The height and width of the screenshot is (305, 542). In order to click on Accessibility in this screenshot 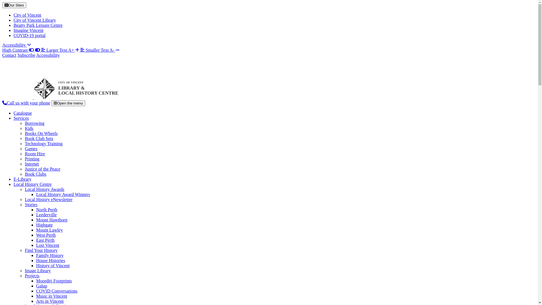, I will do `click(48, 55)`.